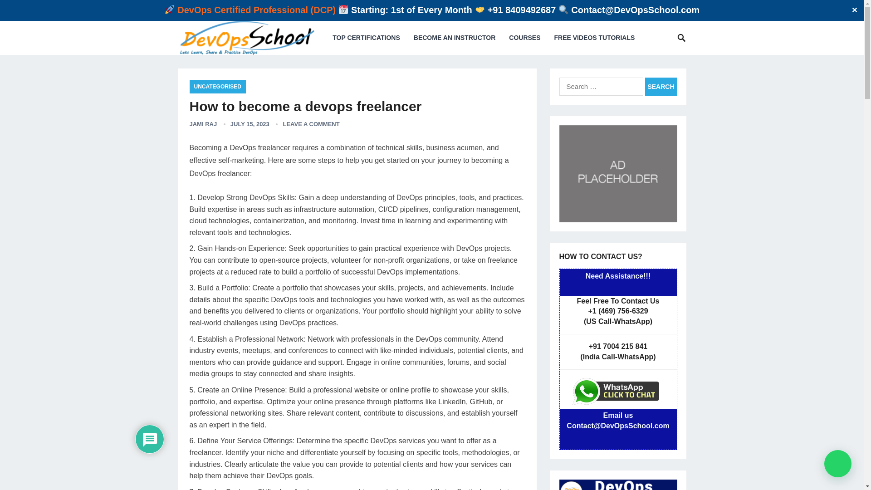  What do you see at coordinates (218, 87) in the screenshot?
I see `View all posts in Uncategorised` at bounding box center [218, 87].